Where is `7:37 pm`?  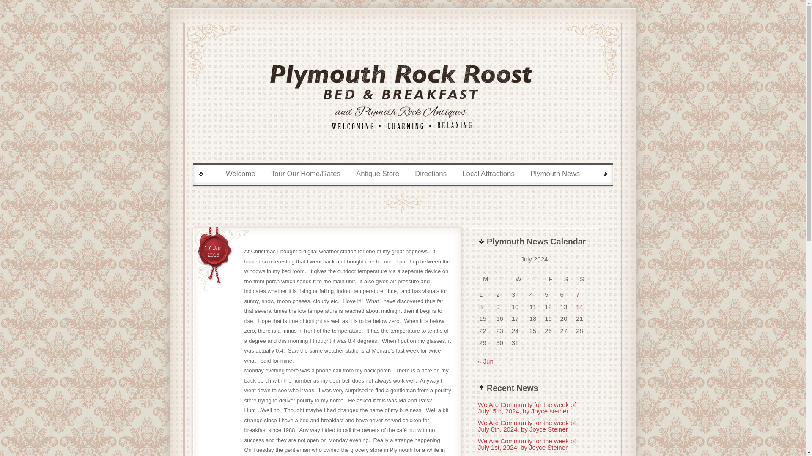 7:37 pm is located at coordinates (378, 174).